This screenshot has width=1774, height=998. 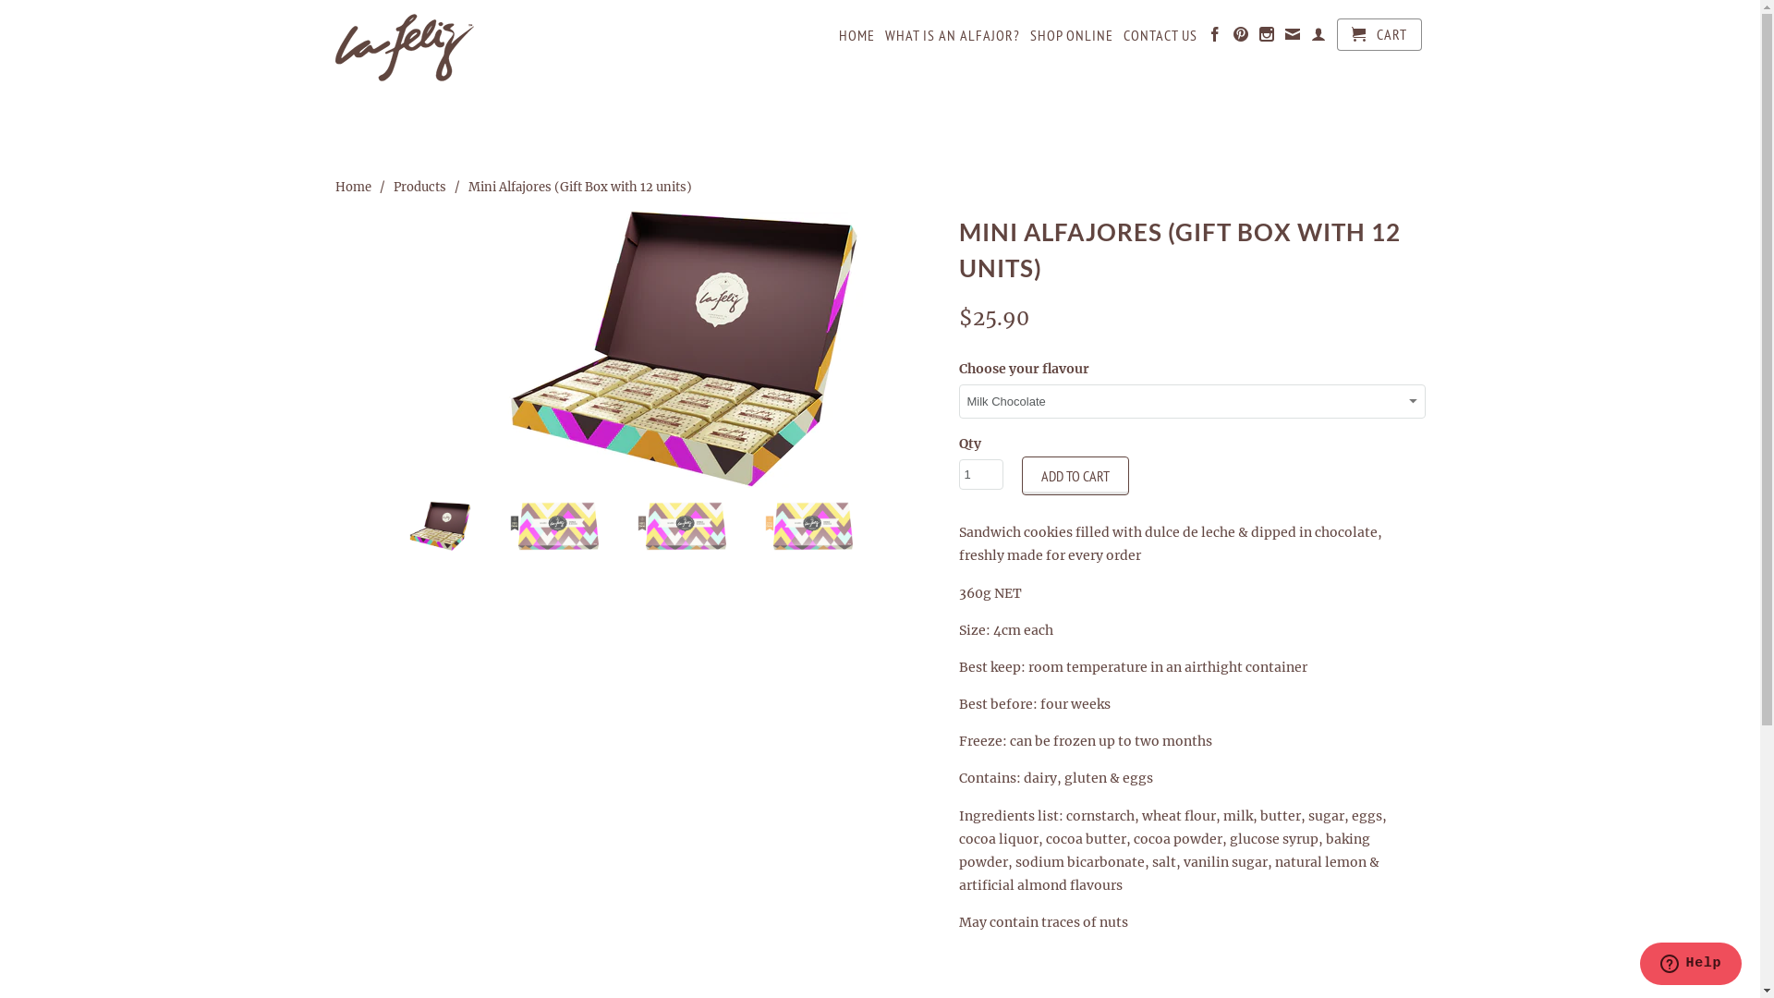 I want to click on Email La Feliz Pty Ltd, so click(x=1292, y=38).